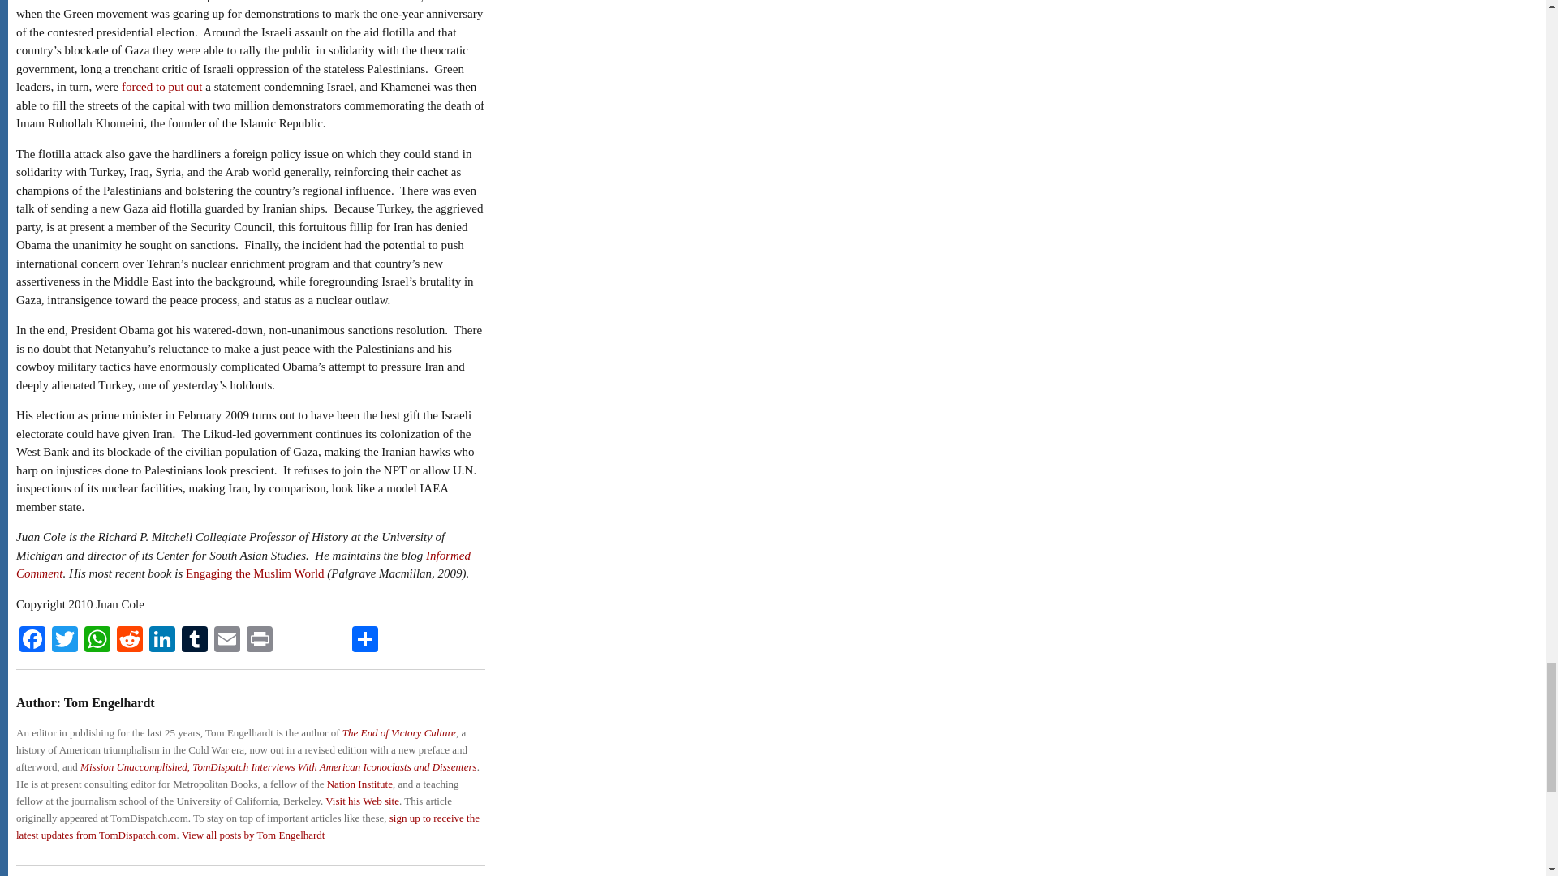 The width and height of the screenshot is (1558, 876). What do you see at coordinates (97, 641) in the screenshot?
I see `WhatsApp` at bounding box center [97, 641].